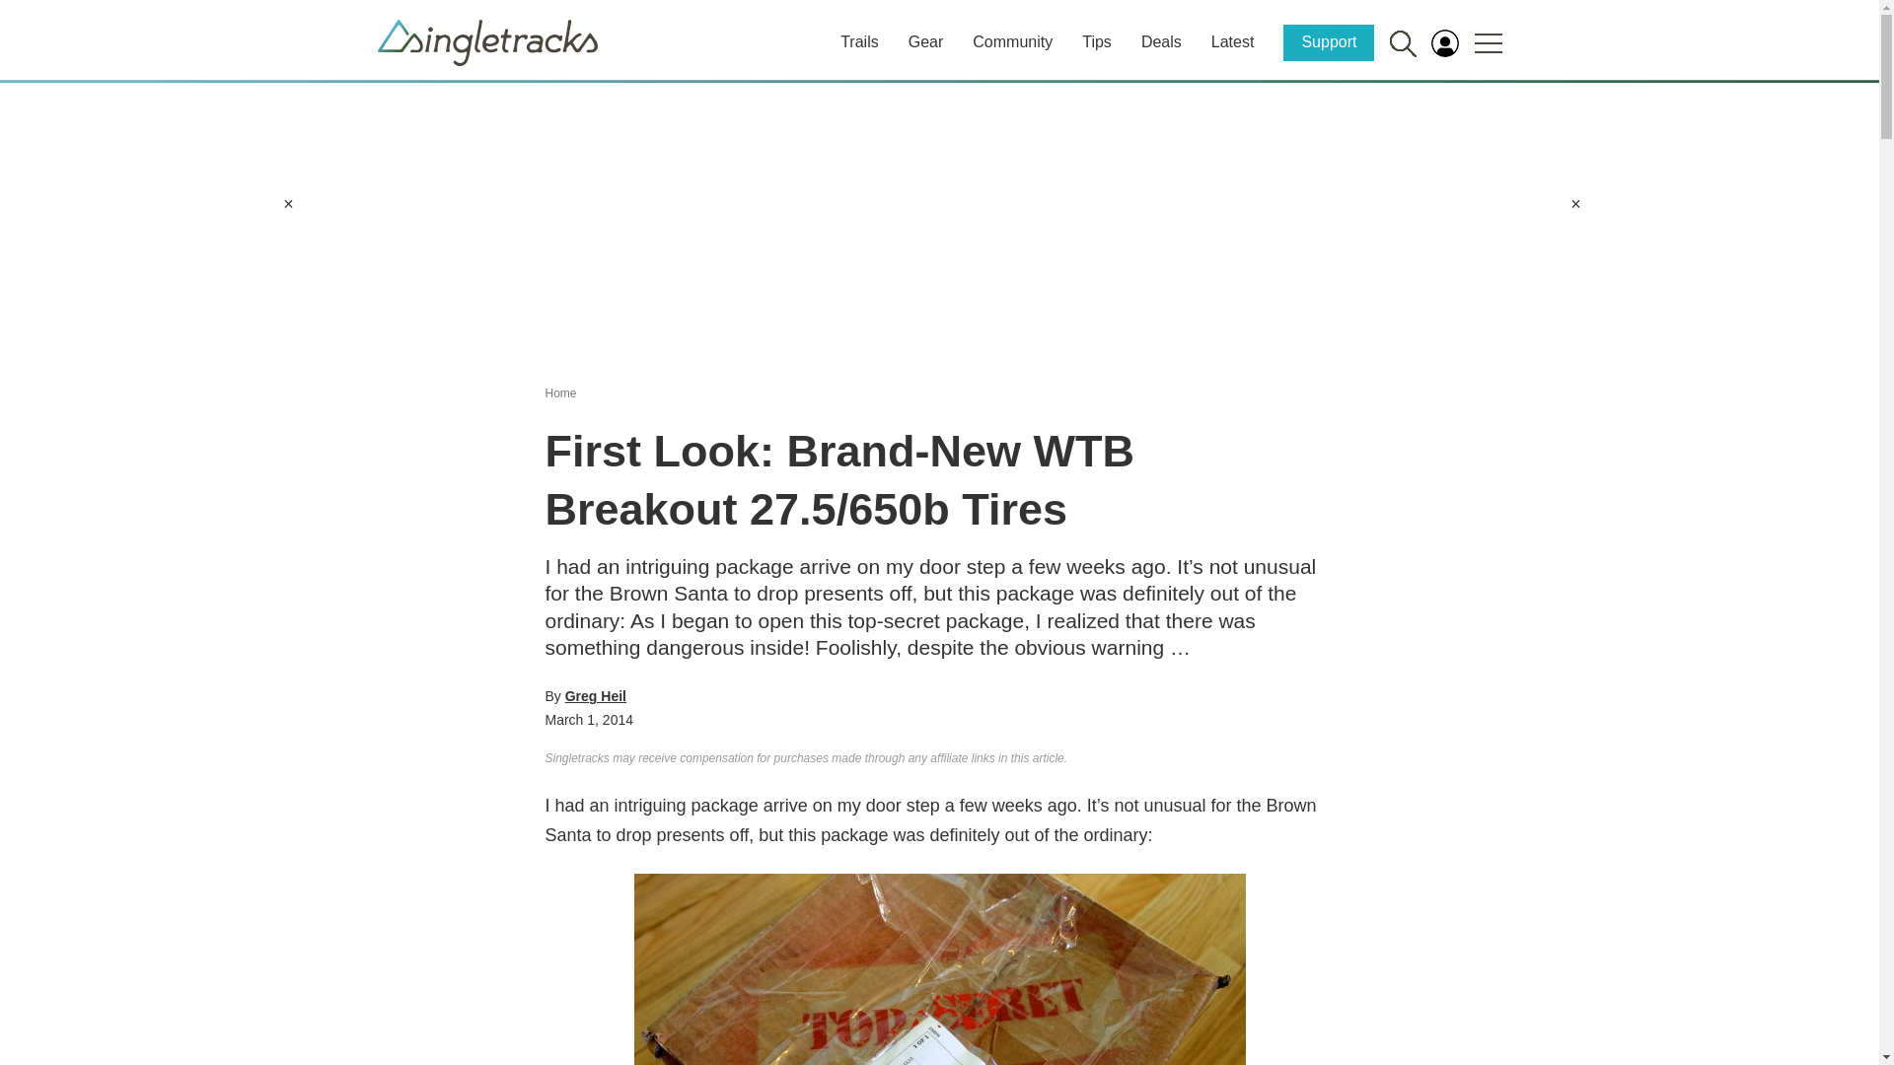 The image size is (1894, 1065). I want to click on Tips, so click(1097, 41).